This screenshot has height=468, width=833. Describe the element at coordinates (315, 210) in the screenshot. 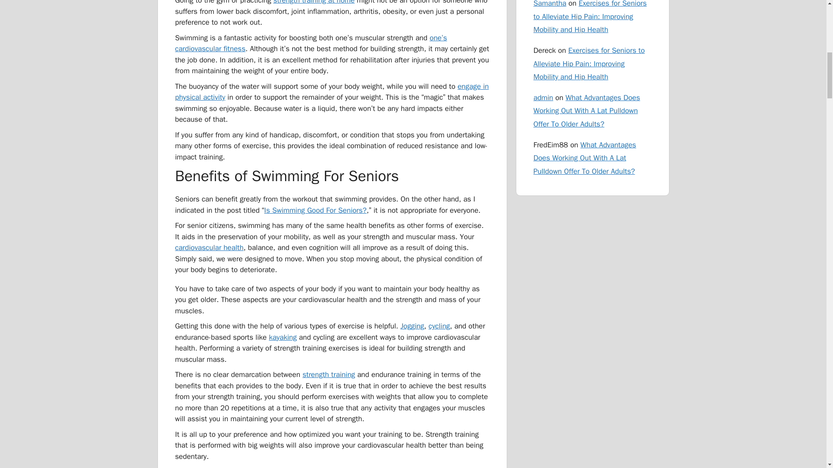

I see `Is Swimming Good For Seniors?` at that location.